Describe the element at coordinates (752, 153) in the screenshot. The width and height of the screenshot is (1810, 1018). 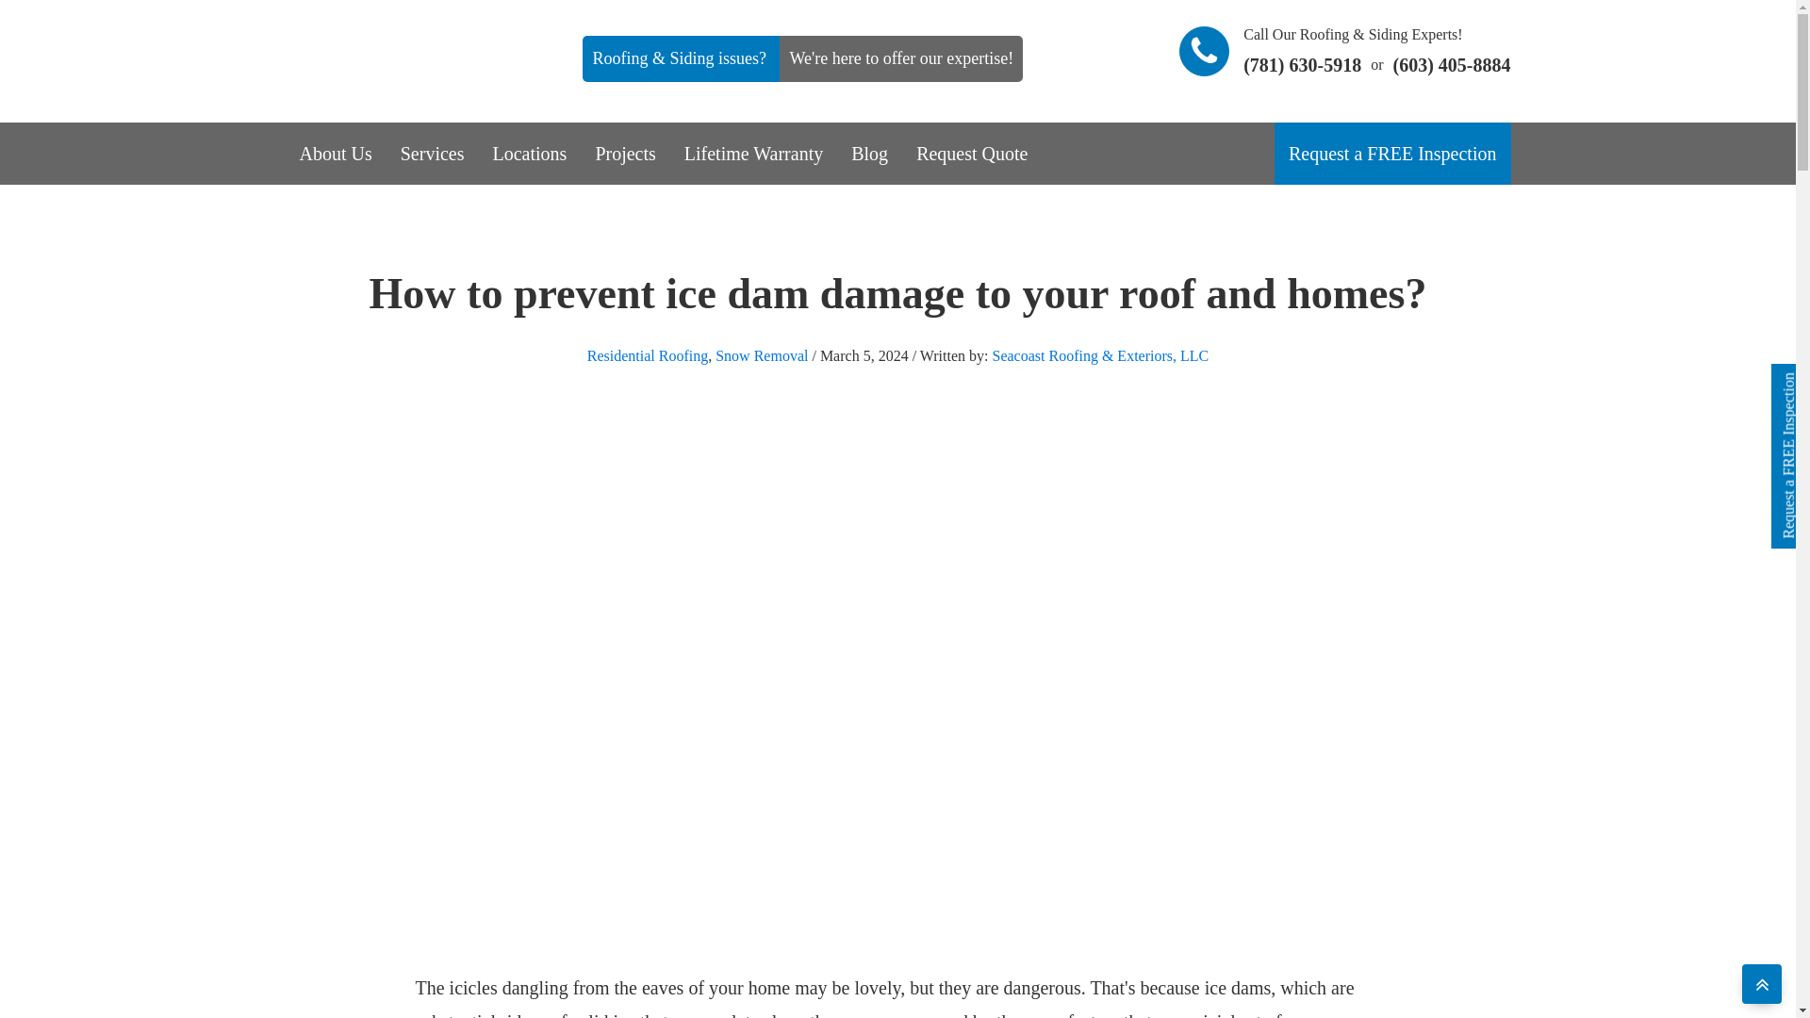
I see `Lifetime Warranty` at that location.